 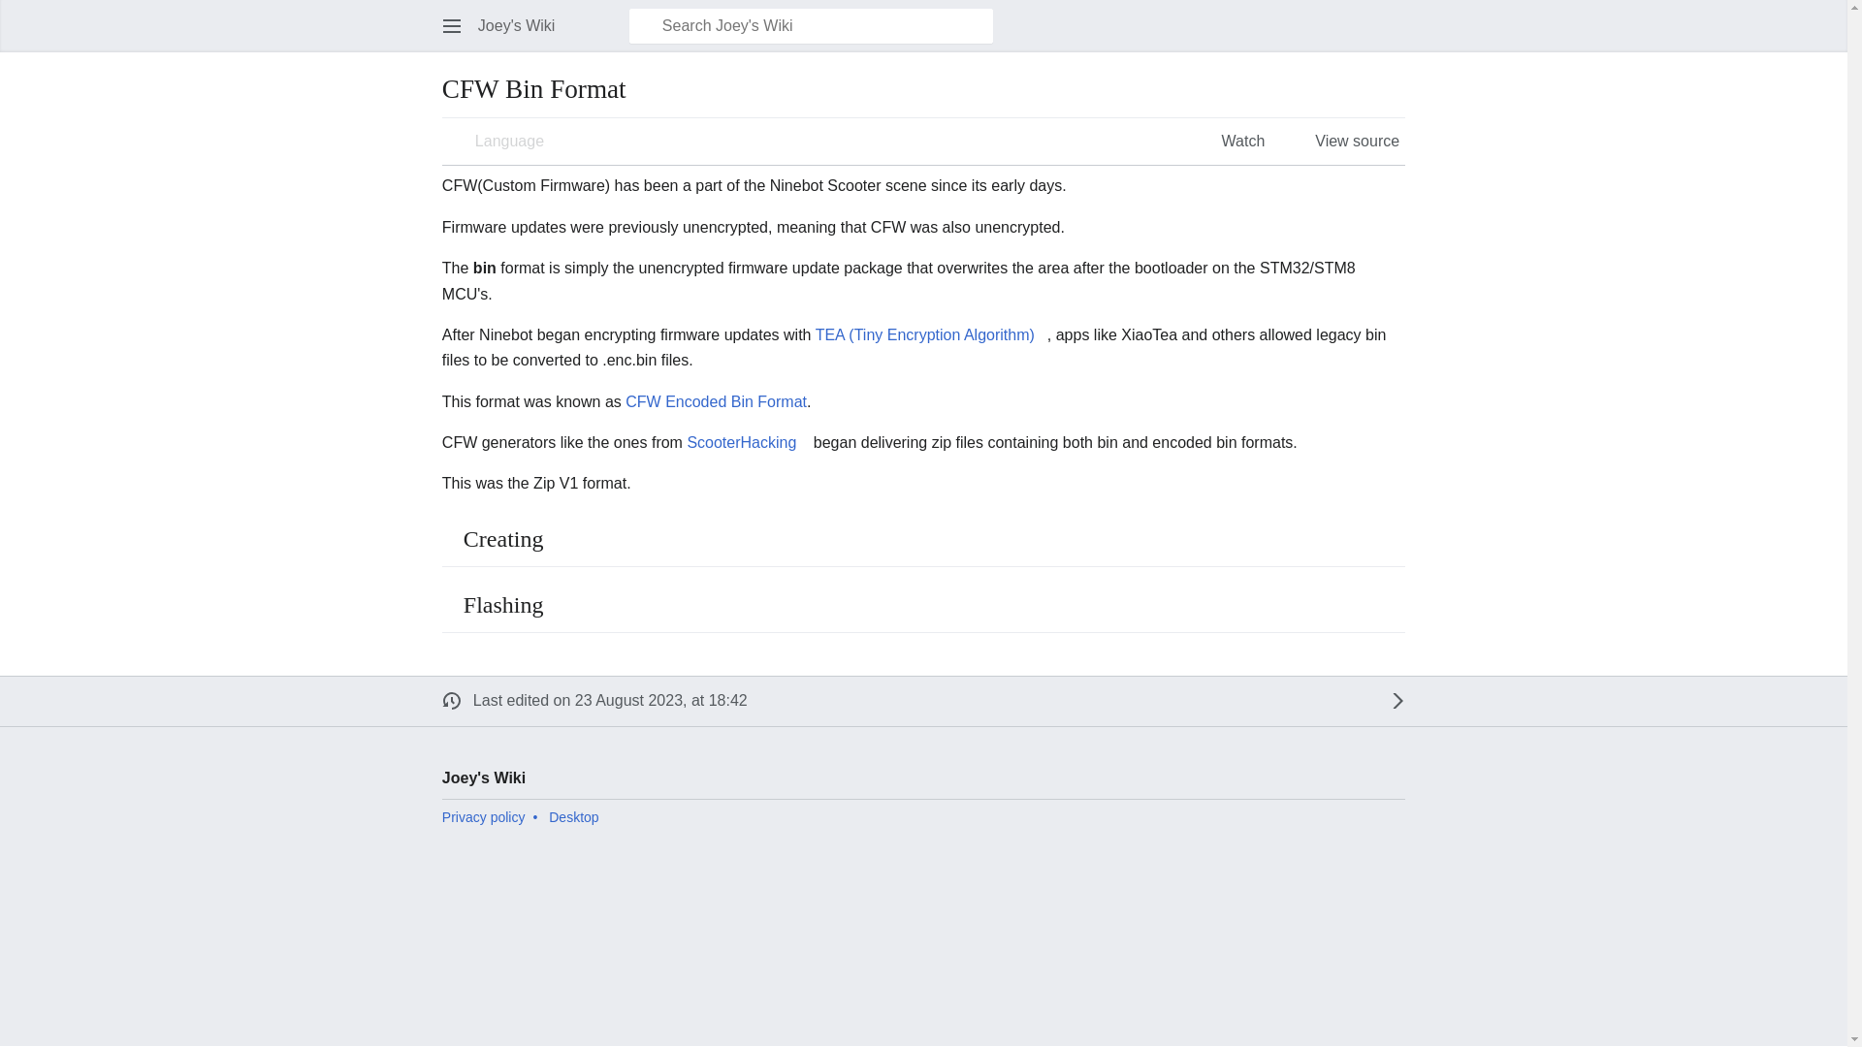 I want to click on View source, so click(x=1343, y=142).